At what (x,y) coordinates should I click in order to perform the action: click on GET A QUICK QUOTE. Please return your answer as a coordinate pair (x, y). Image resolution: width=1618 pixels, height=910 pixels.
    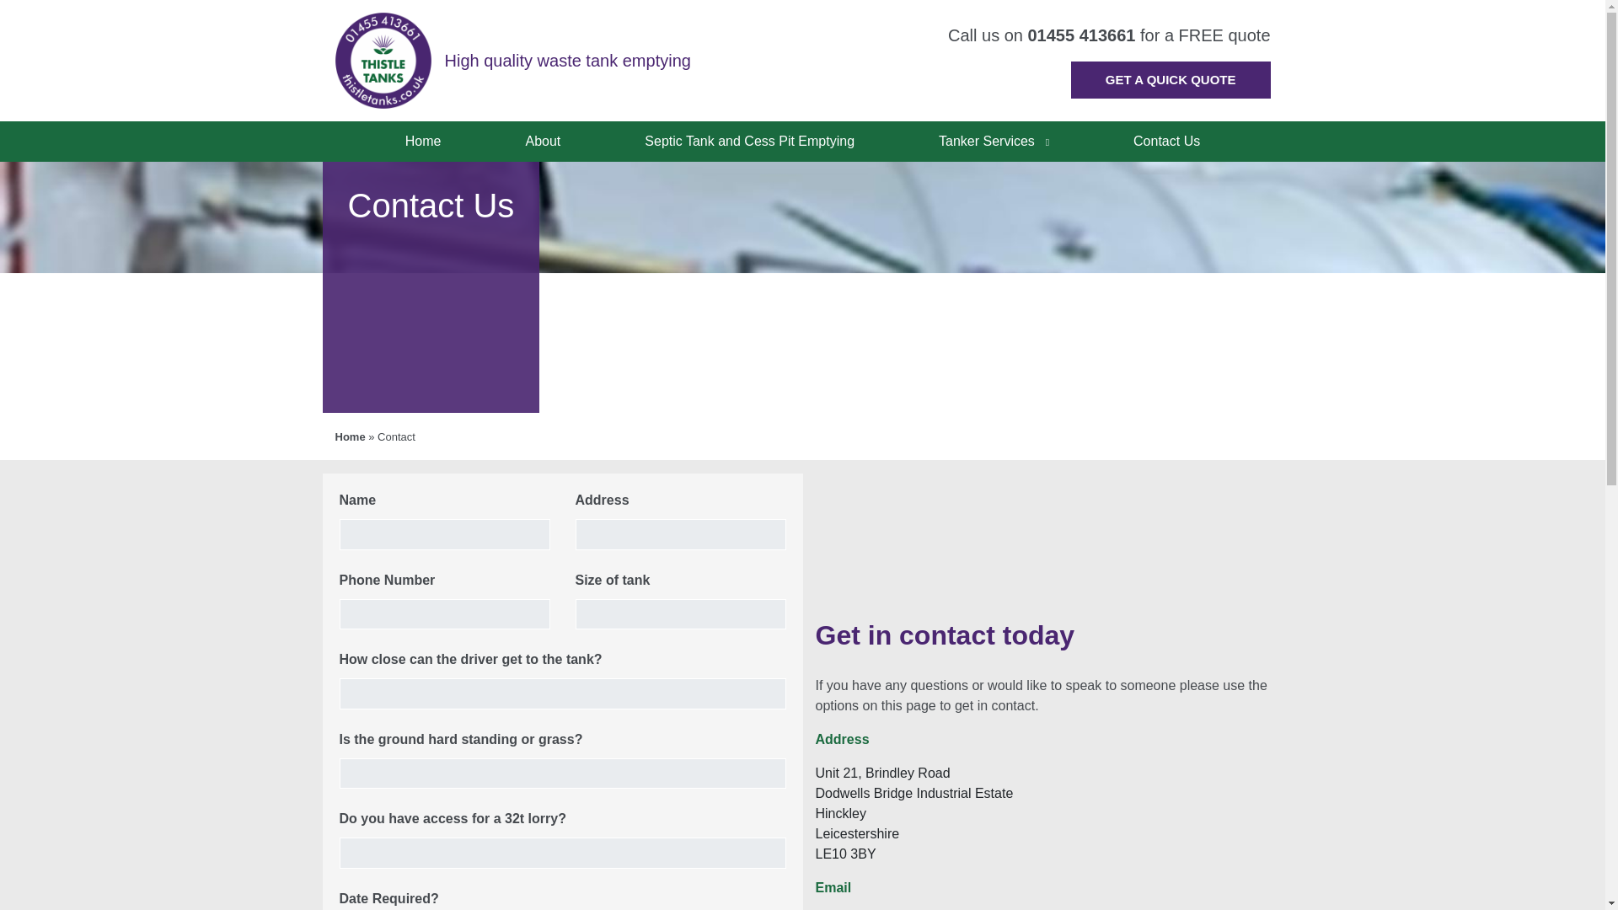
    Looking at the image, I should click on (1171, 80).